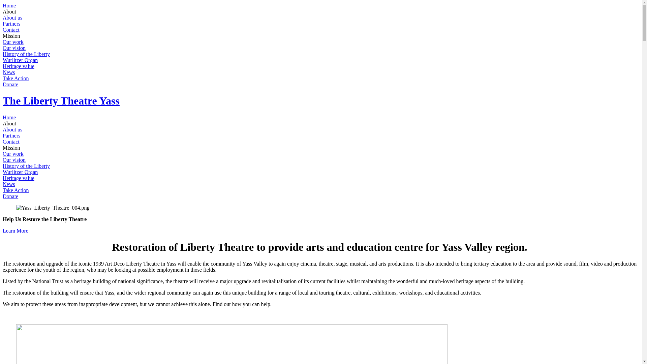  What do you see at coordinates (26, 54) in the screenshot?
I see `History of the Liberty` at bounding box center [26, 54].